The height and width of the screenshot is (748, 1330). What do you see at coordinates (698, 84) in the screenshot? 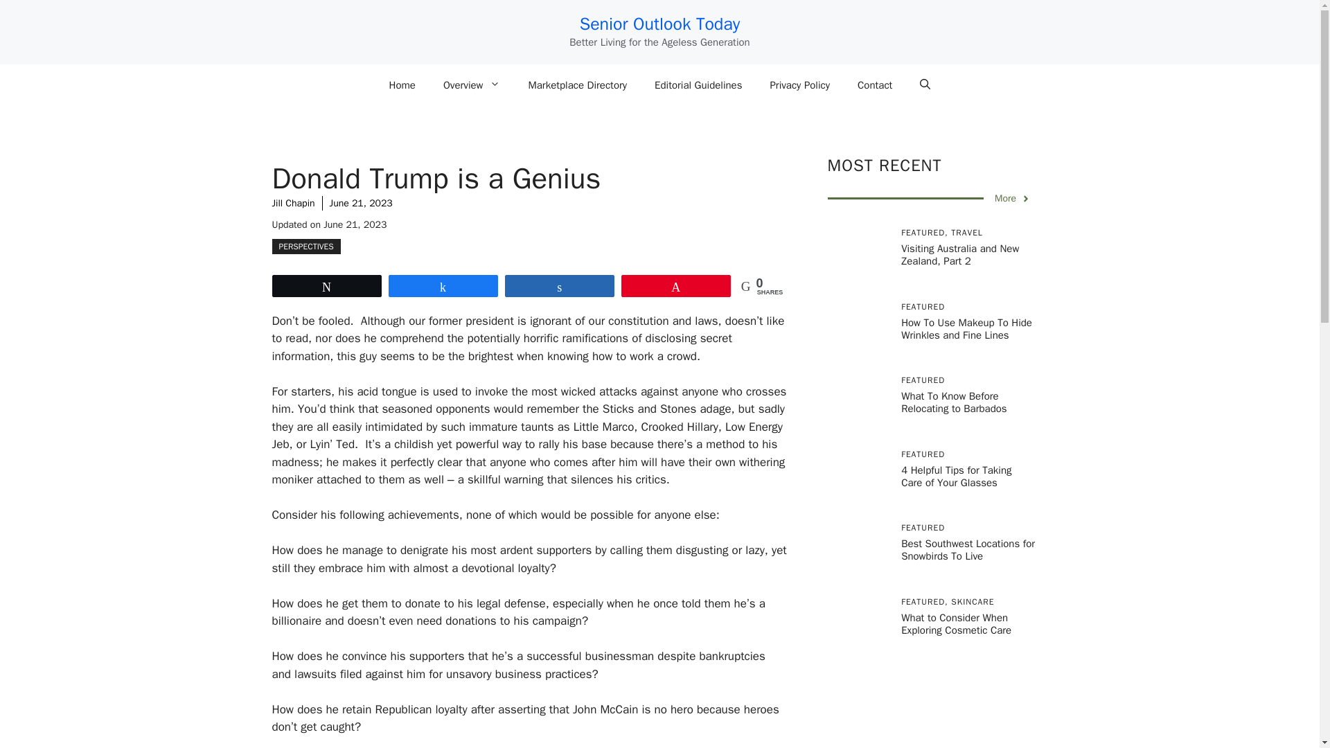
I see `Editorial Guidelines` at bounding box center [698, 84].